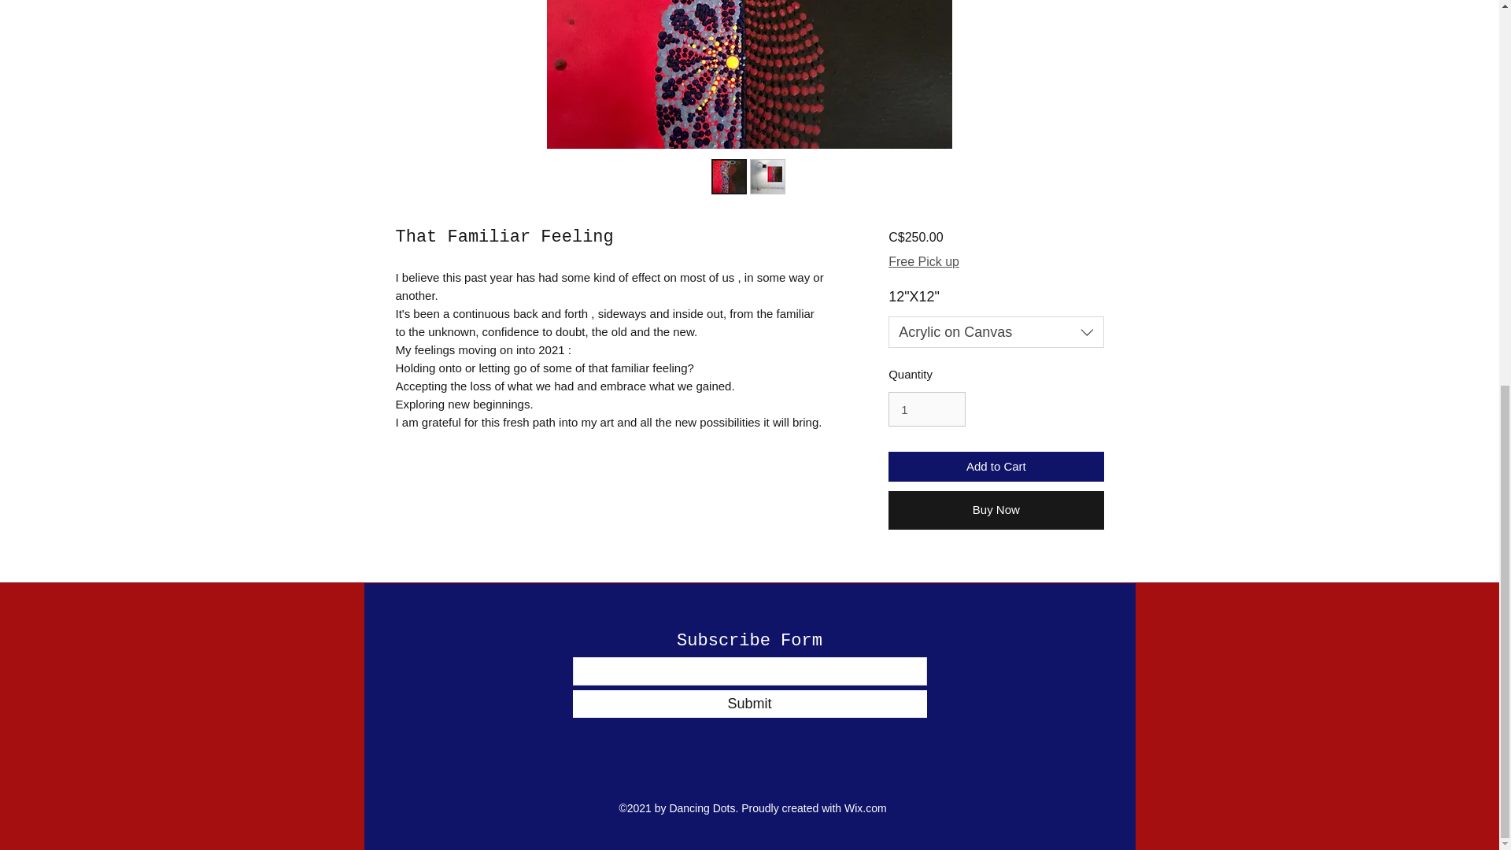 The height and width of the screenshot is (850, 1511). What do you see at coordinates (926, 409) in the screenshot?
I see `1` at bounding box center [926, 409].